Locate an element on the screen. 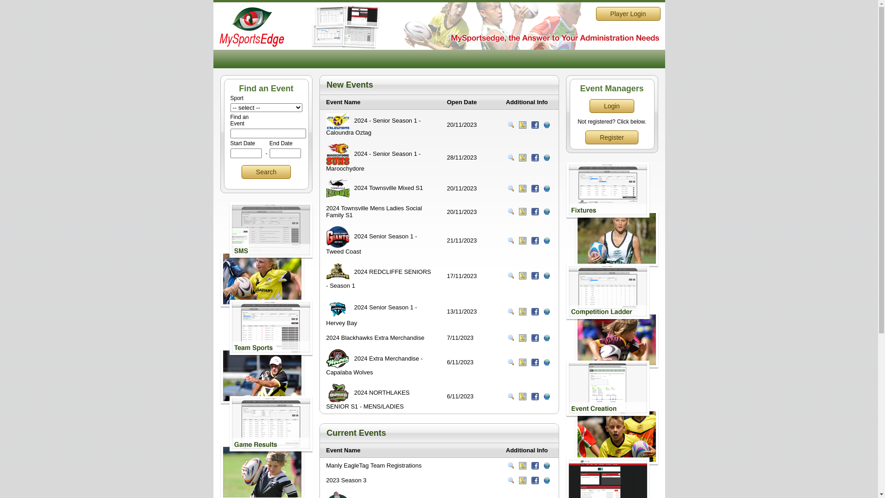 The height and width of the screenshot is (498, 885). View on Map is located at coordinates (523, 189).